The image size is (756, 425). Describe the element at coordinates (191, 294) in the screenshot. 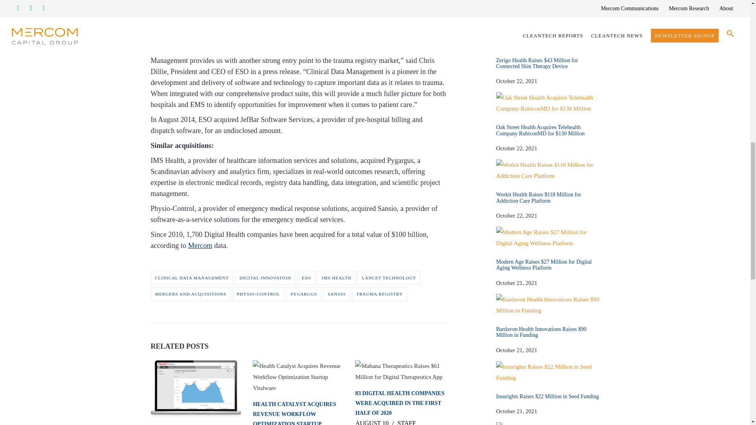

I see `MERGERS AND ACQUISITIONS` at that location.